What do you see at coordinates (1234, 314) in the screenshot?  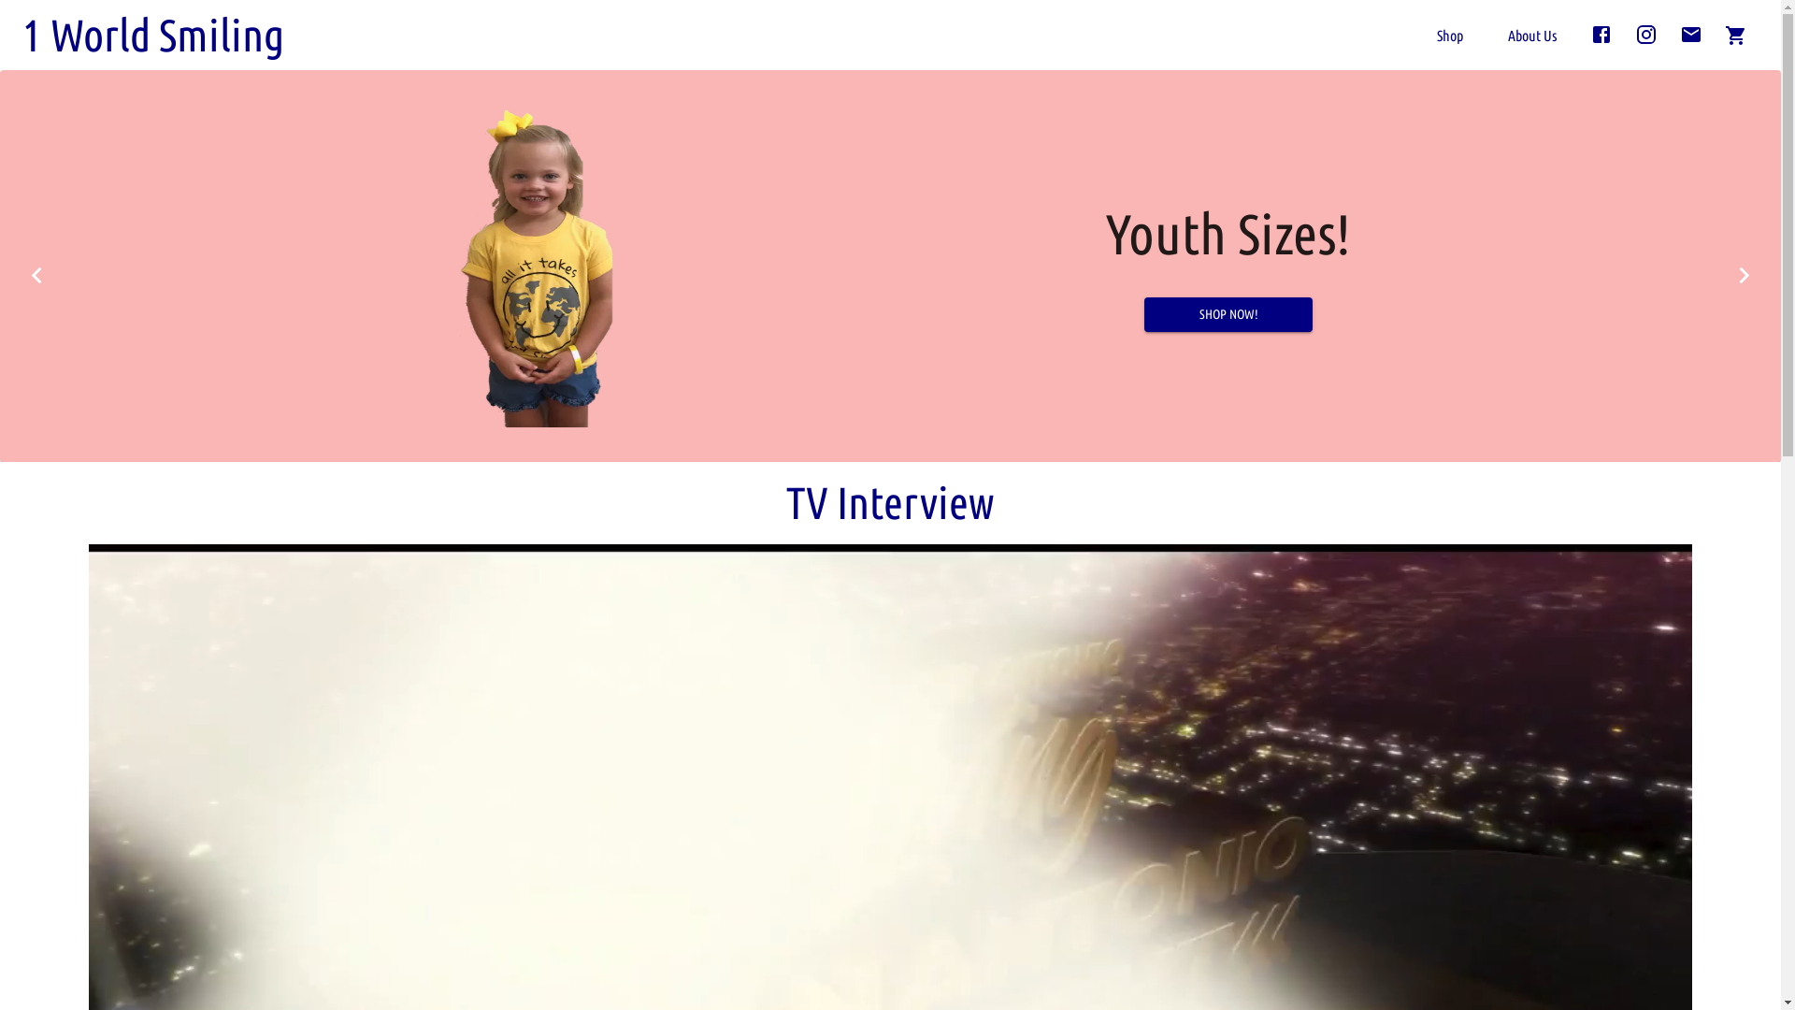 I see `SHOP NOW!` at bounding box center [1234, 314].